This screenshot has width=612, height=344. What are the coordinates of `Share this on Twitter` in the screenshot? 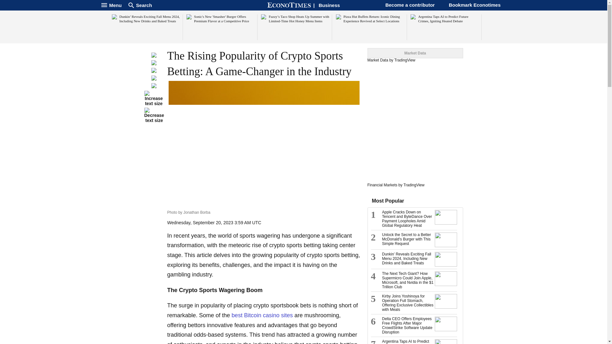 It's located at (154, 64).